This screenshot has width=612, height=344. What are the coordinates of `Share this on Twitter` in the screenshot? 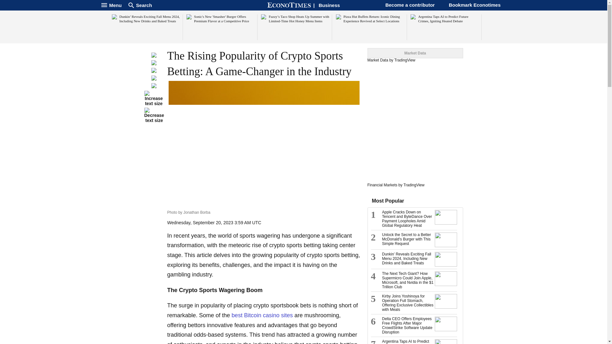 It's located at (154, 64).